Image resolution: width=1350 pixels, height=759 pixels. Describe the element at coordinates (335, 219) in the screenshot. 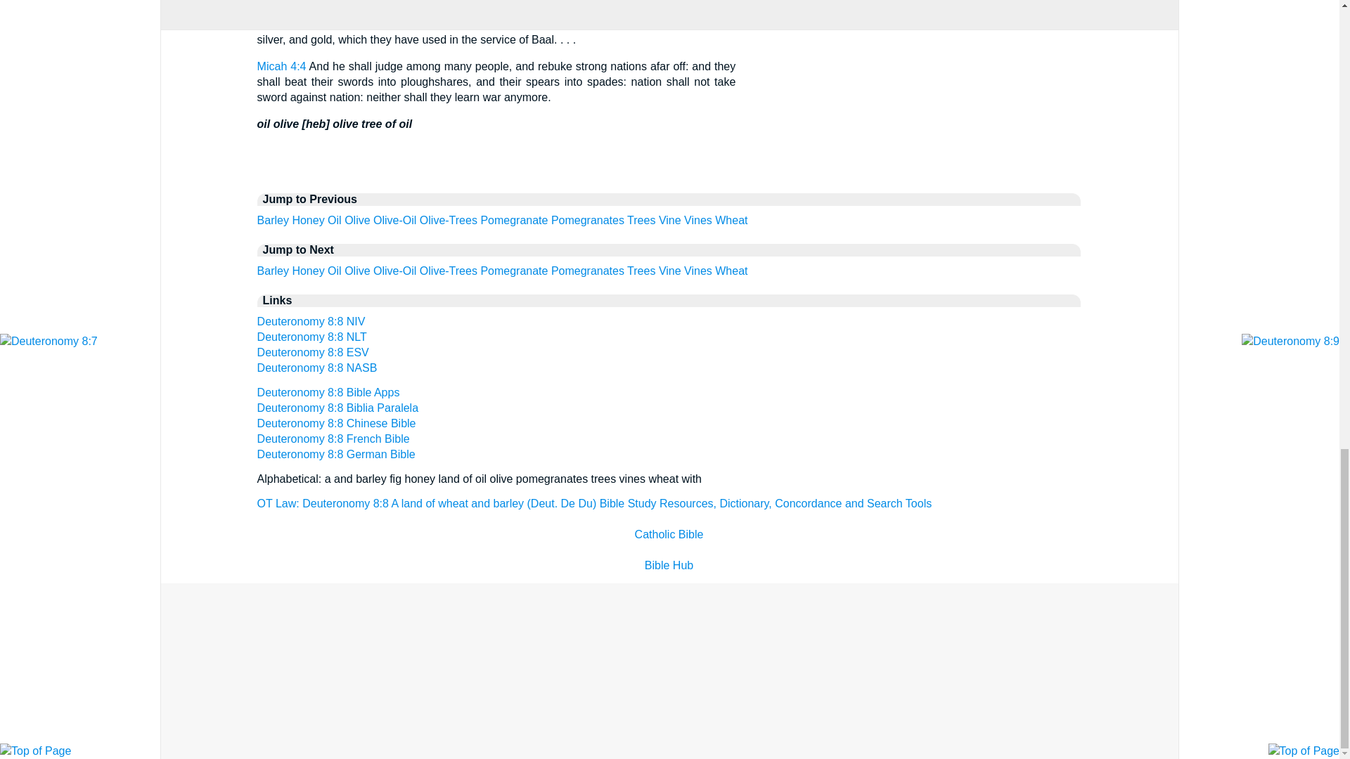

I see `Oil` at that location.